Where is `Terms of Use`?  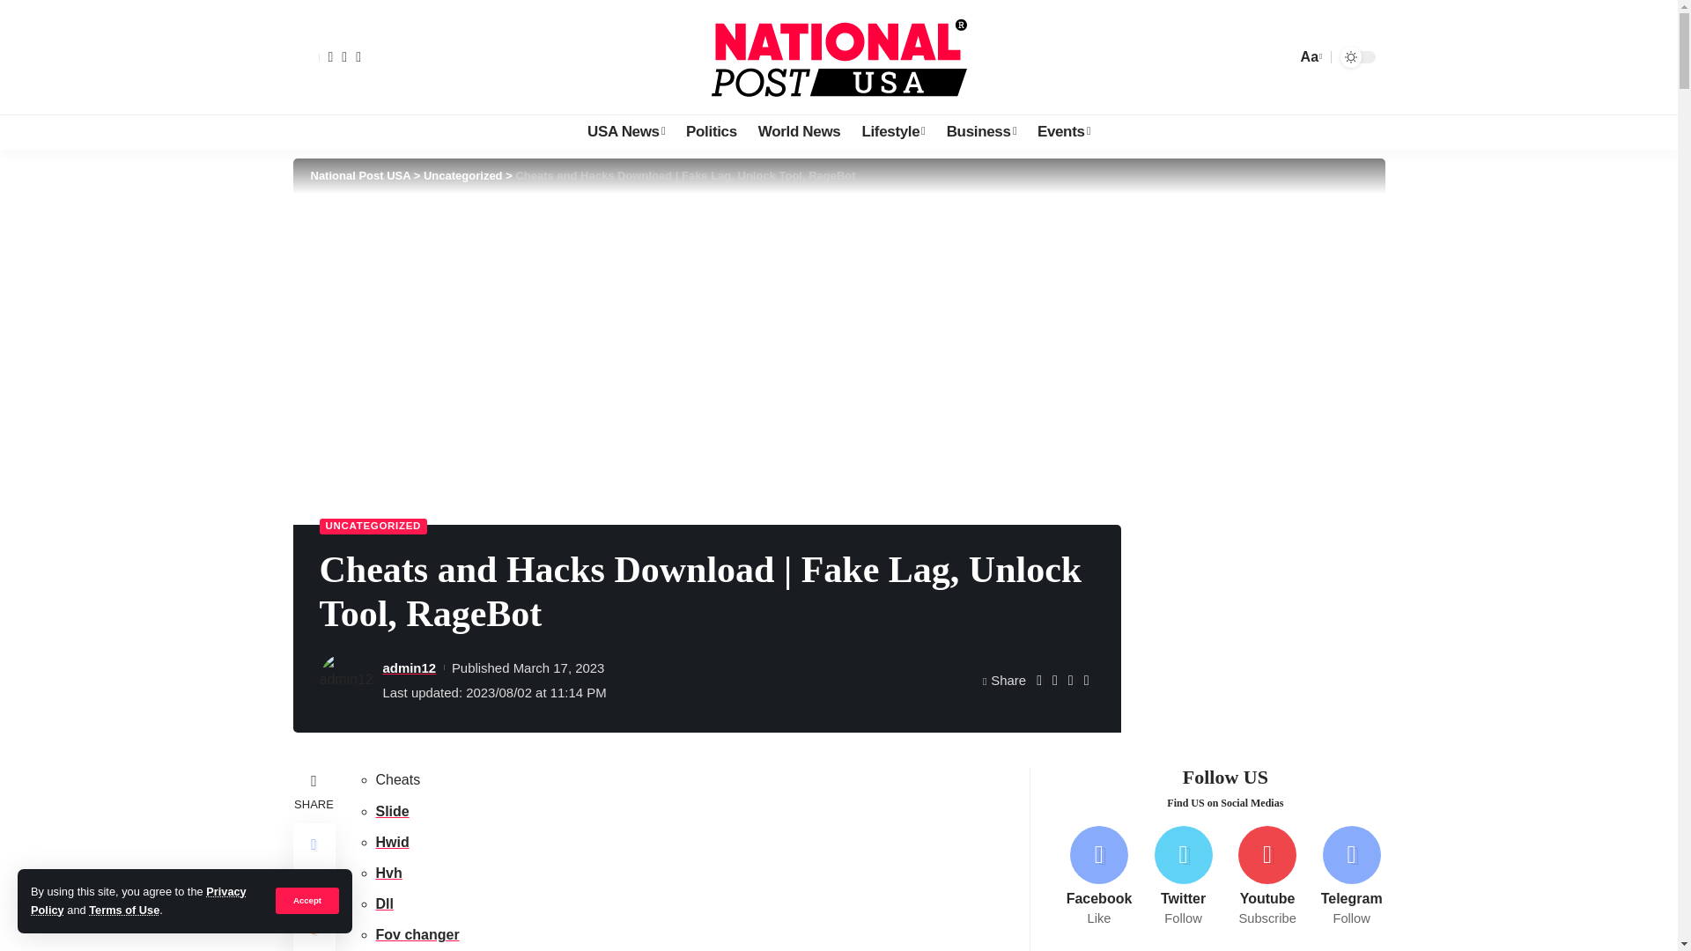 Terms of Use is located at coordinates (123, 910).